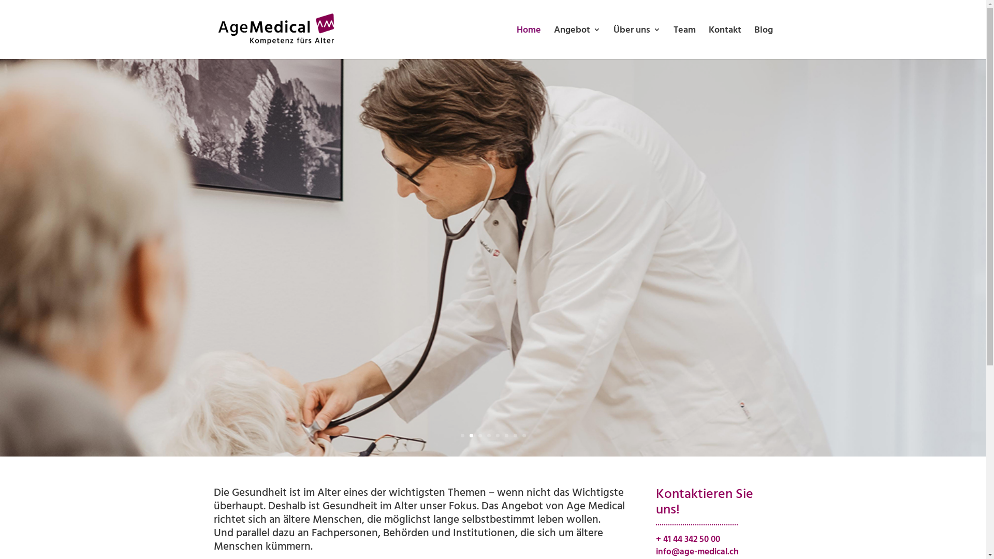 The width and height of the screenshot is (994, 559). I want to click on 1, so click(463, 436).